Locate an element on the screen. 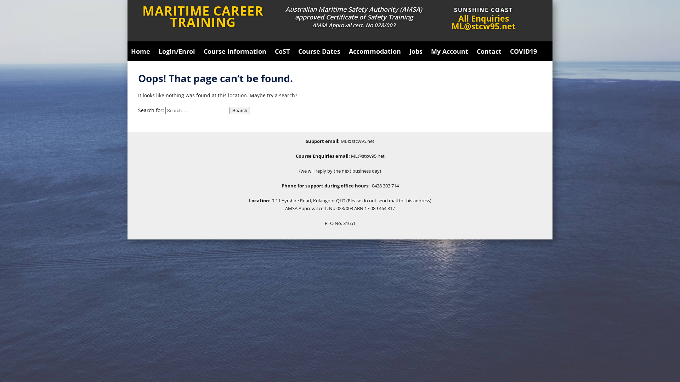  Home is located at coordinates (141, 51).